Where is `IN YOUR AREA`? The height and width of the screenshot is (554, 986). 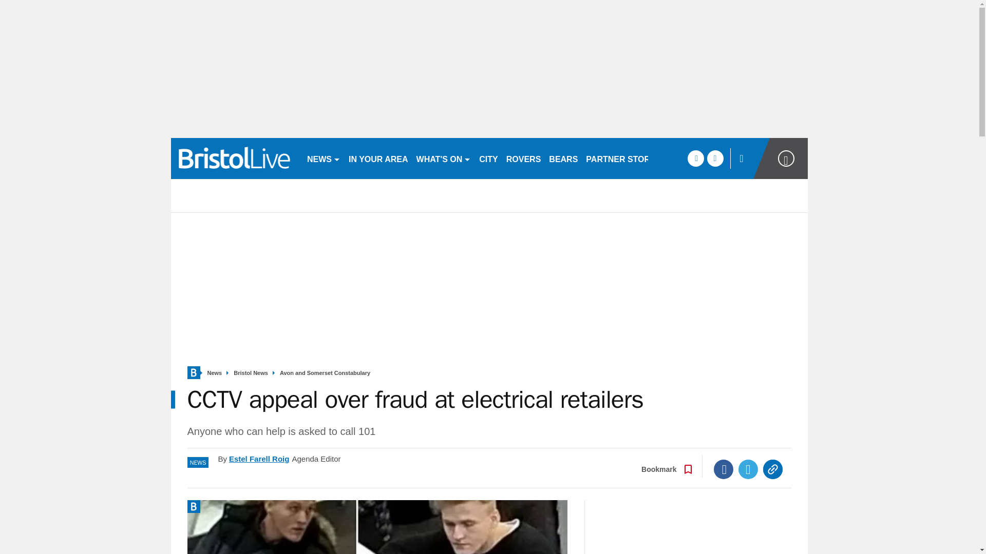
IN YOUR AREA is located at coordinates (378, 158).